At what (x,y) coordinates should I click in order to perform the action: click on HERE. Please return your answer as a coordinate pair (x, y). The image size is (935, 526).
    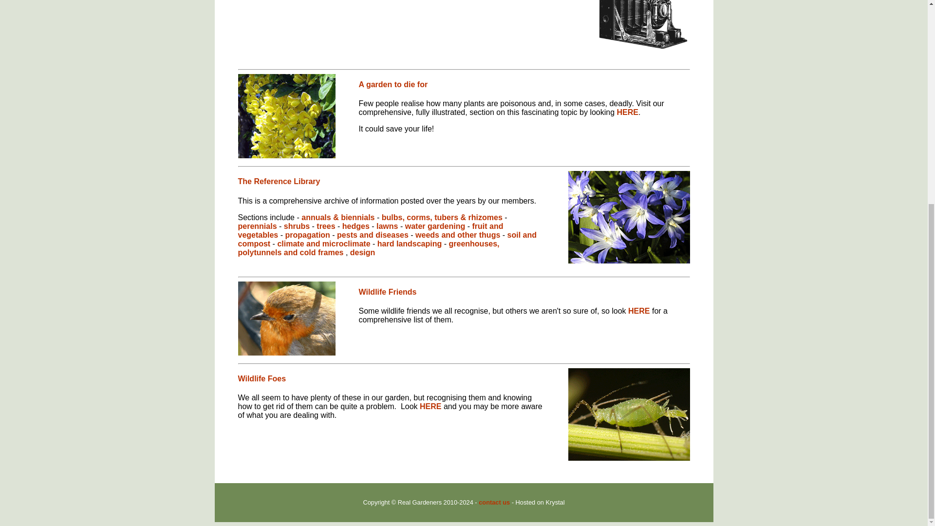
    Looking at the image, I should click on (639, 311).